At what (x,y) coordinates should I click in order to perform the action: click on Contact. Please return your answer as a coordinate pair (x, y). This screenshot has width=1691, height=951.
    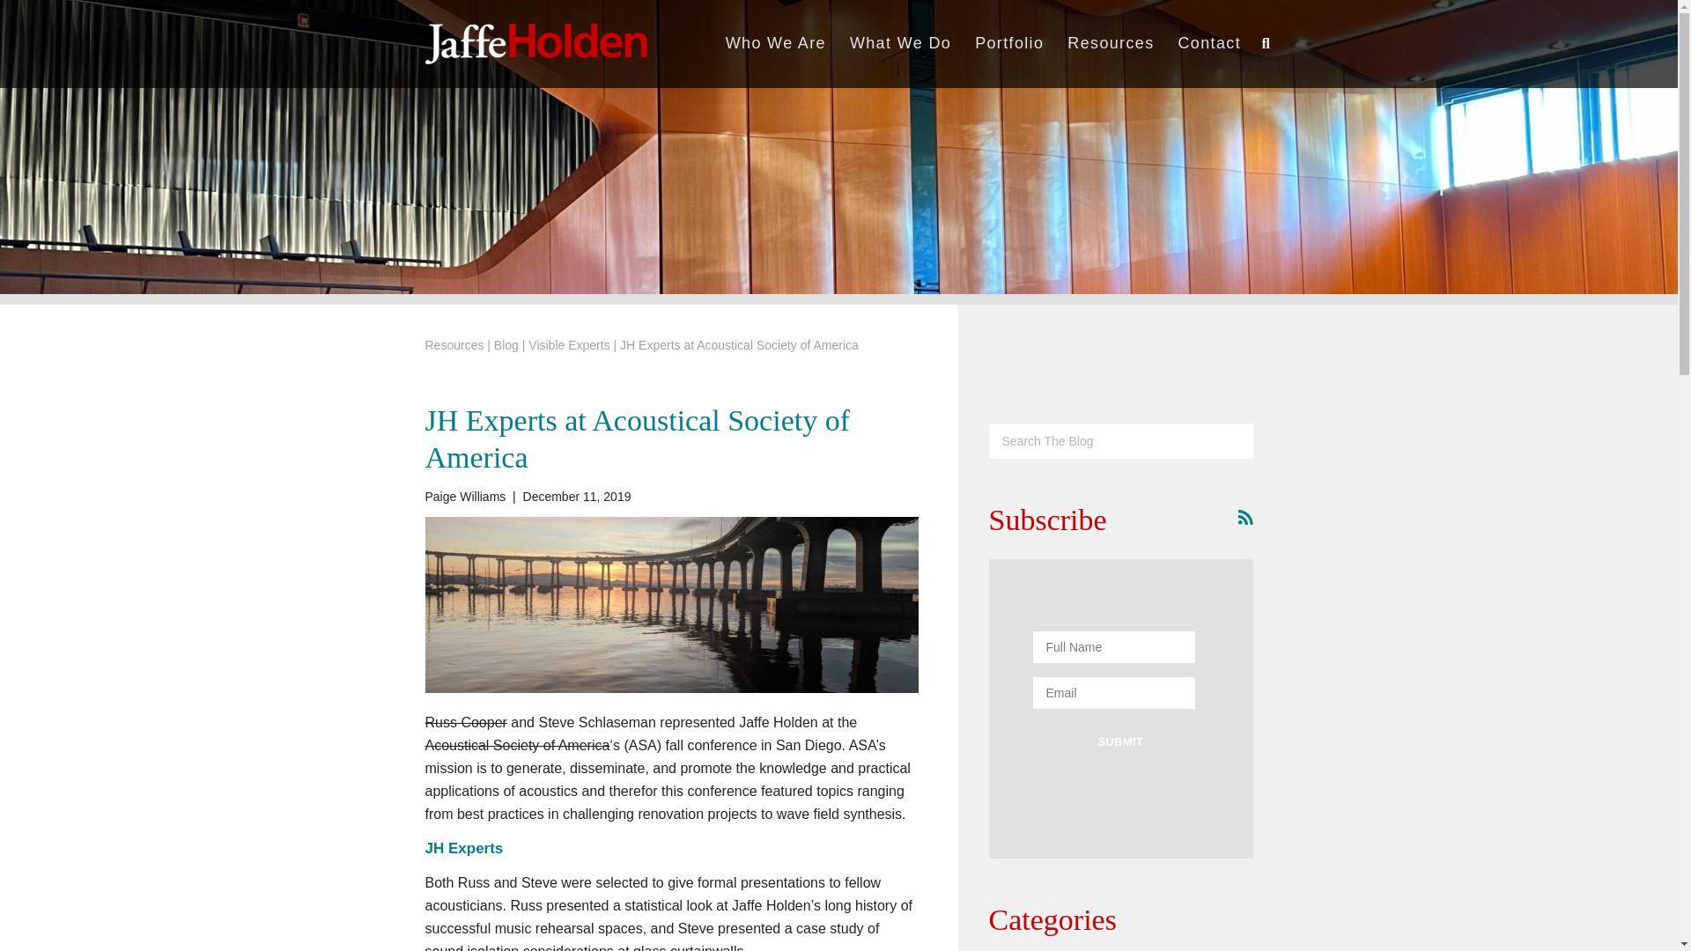
    Looking at the image, I should click on (1209, 44).